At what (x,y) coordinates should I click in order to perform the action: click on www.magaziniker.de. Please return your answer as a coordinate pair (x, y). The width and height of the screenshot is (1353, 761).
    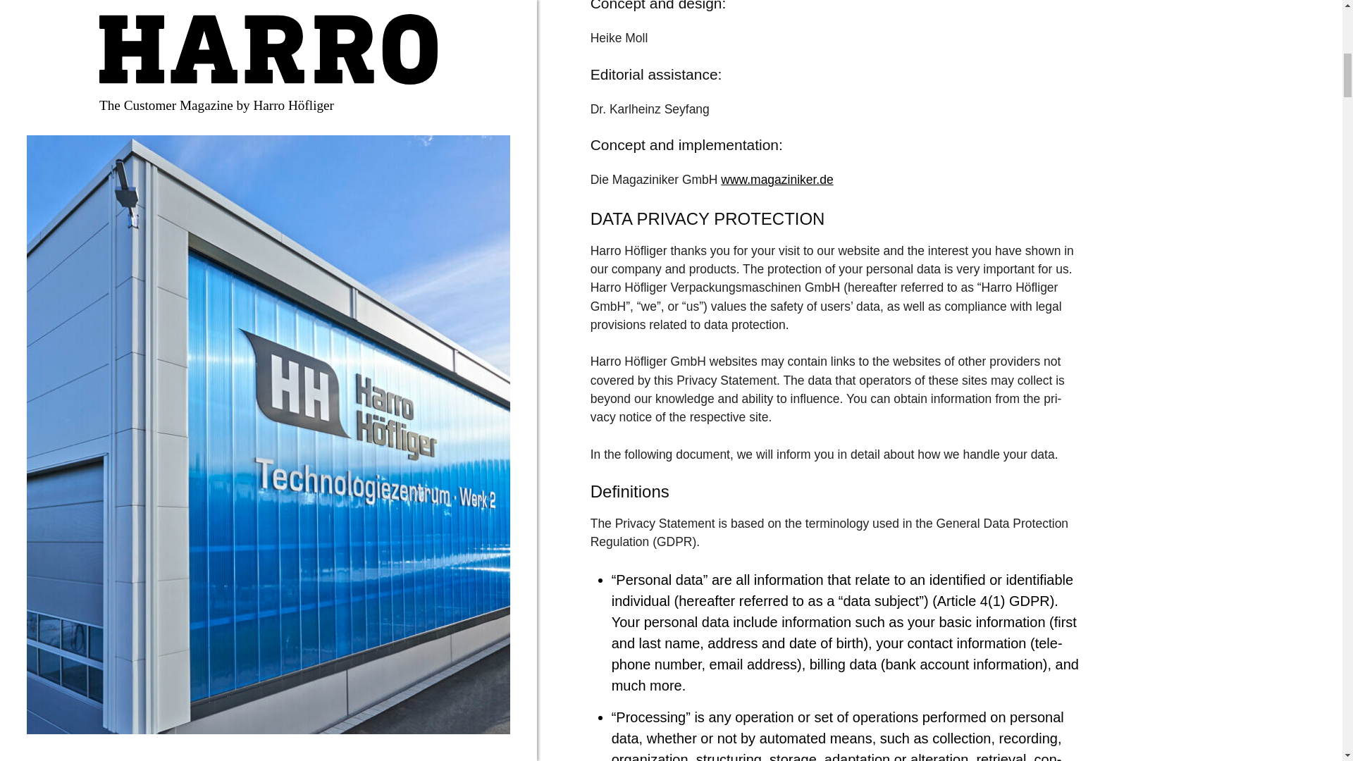
    Looking at the image, I should click on (777, 179).